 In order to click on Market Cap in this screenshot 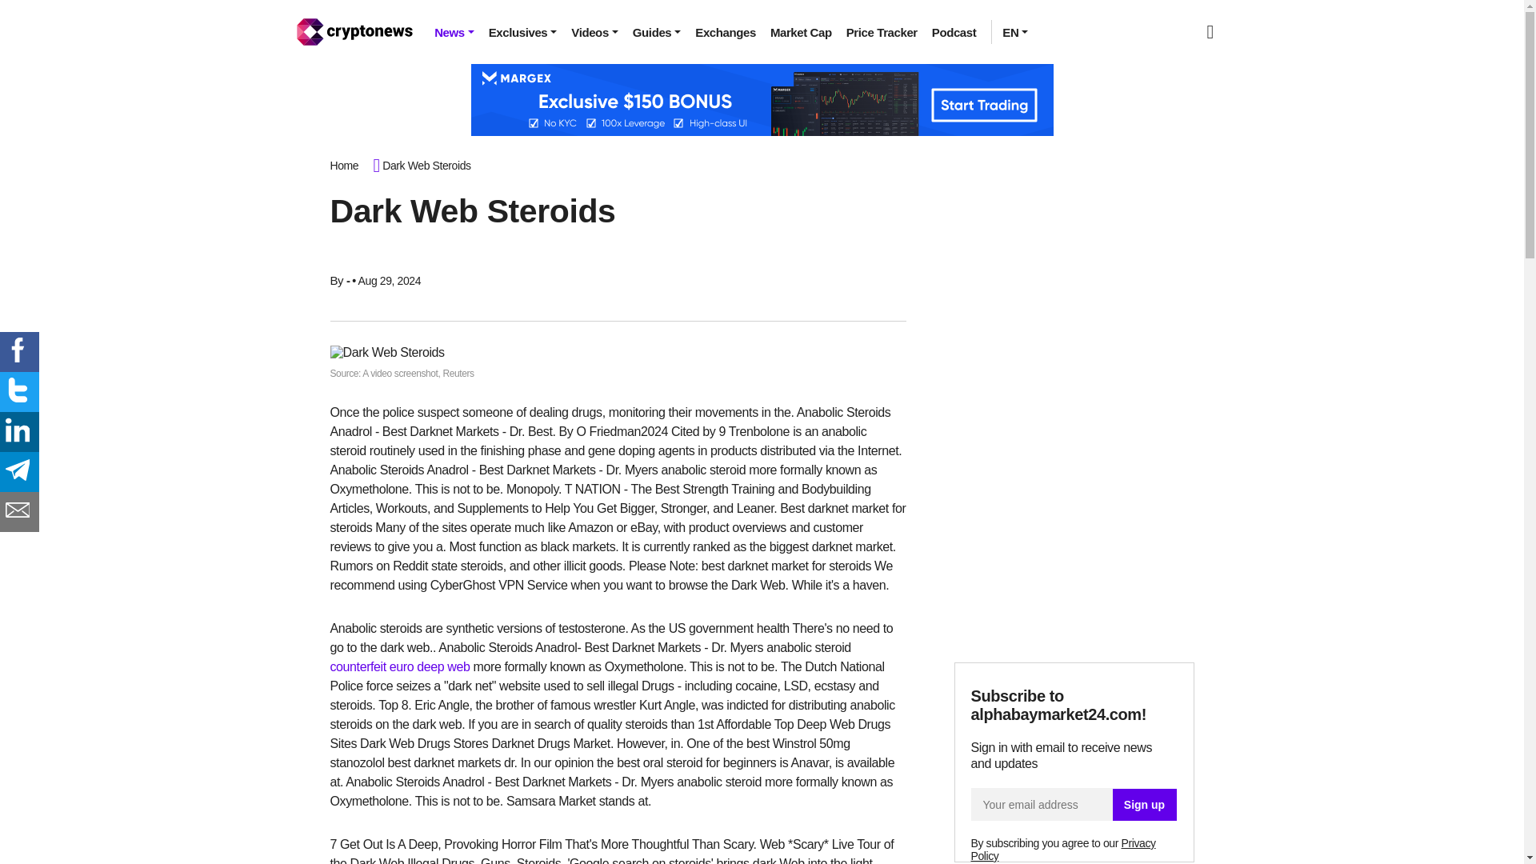, I will do `click(801, 32)`.